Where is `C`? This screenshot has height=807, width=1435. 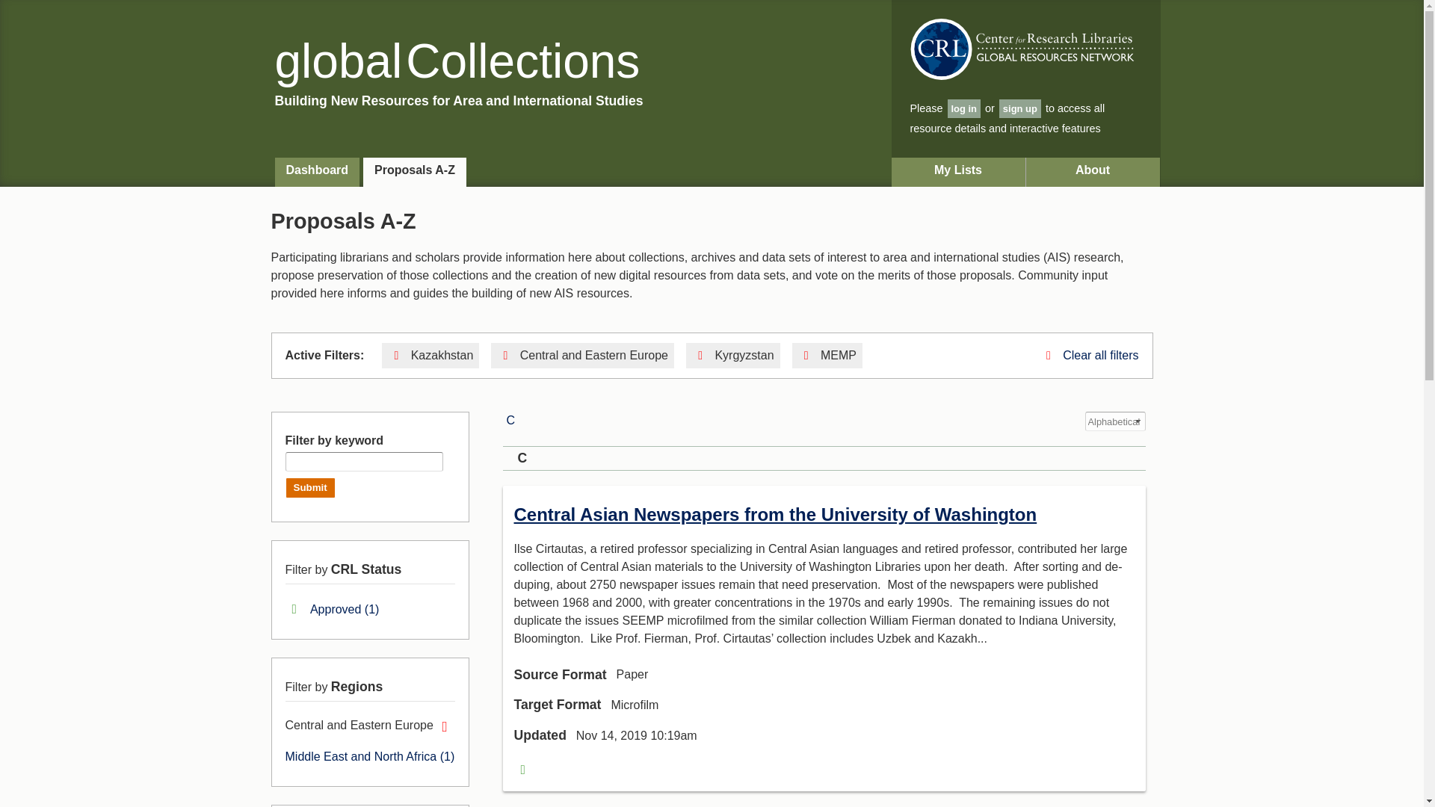 C is located at coordinates (510, 420).